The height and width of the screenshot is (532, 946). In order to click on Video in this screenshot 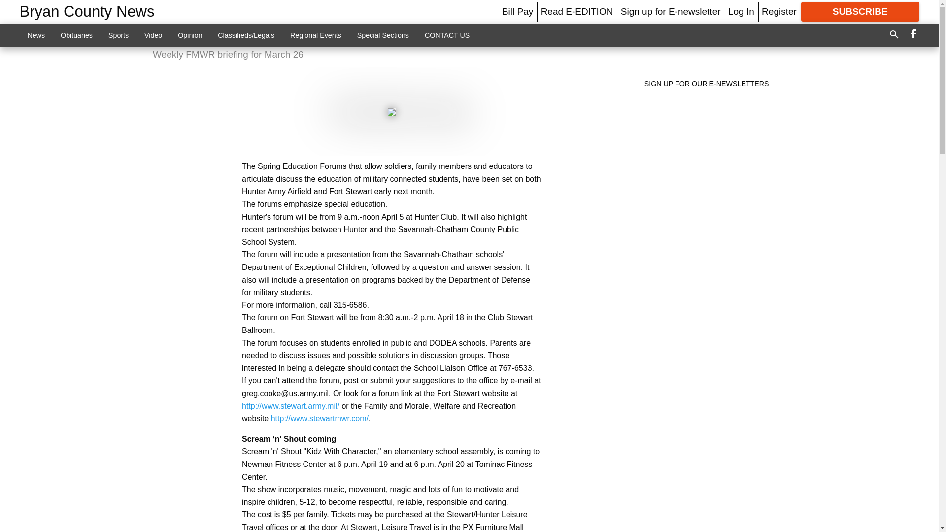, I will do `click(153, 35)`.